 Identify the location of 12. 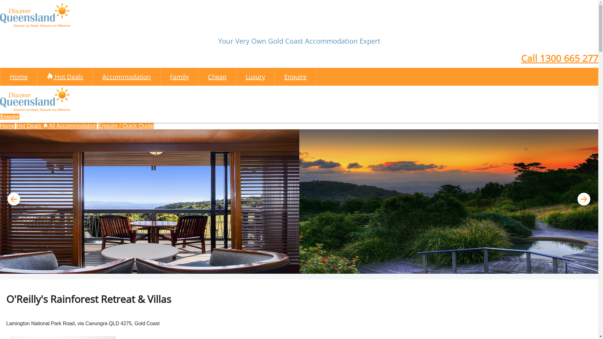
(342, 271).